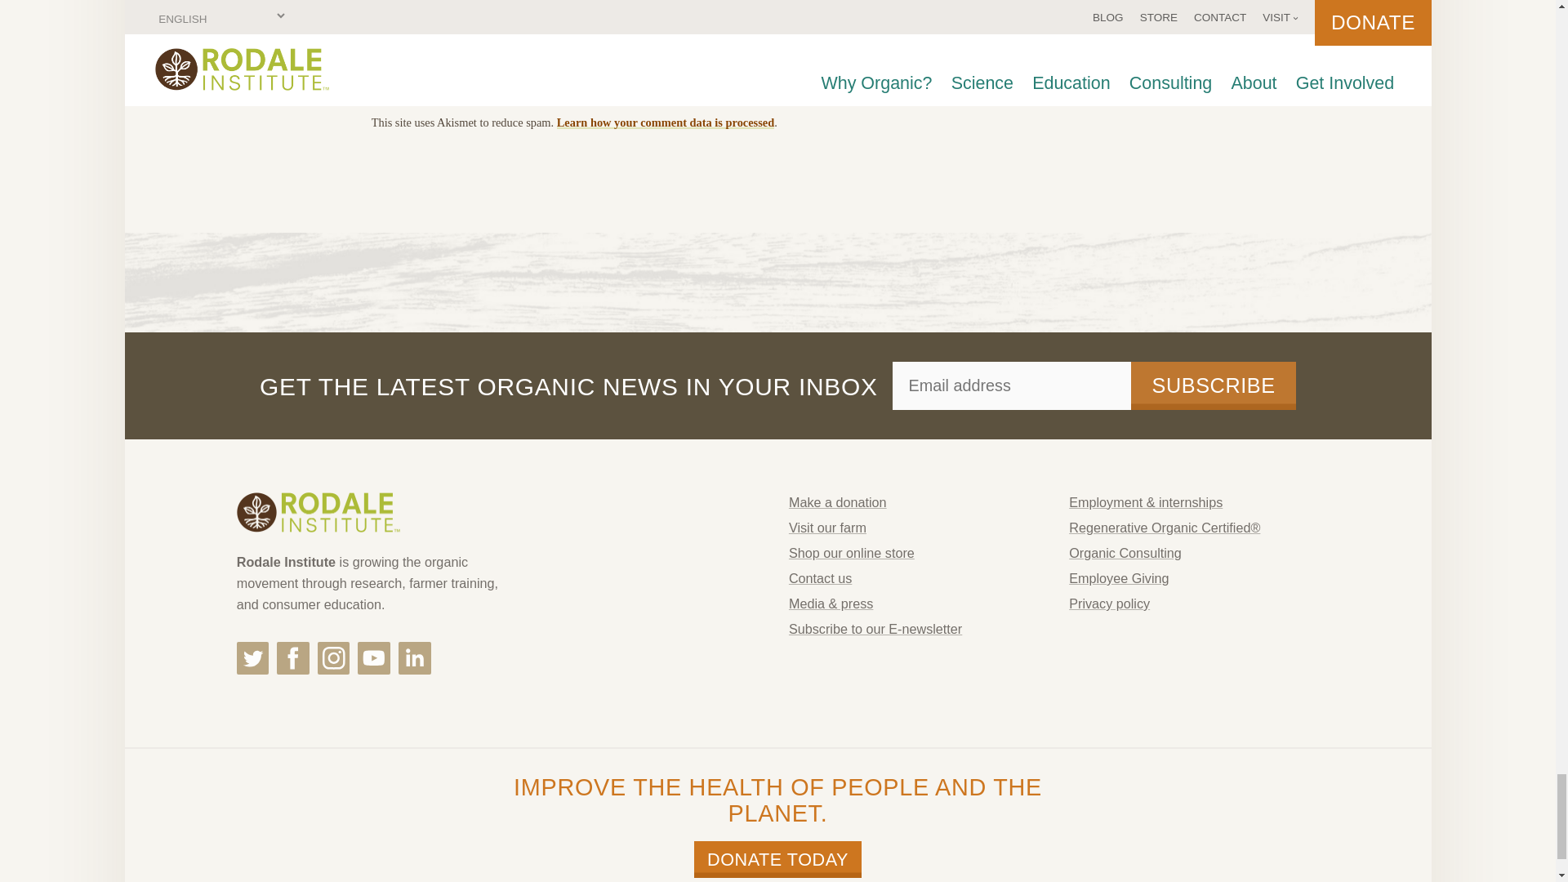 The height and width of the screenshot is (882, 1568). Describe the element at coordinates (415, 658) in the screenshot. I see `Visit Rodale's Linked In page` at that location.